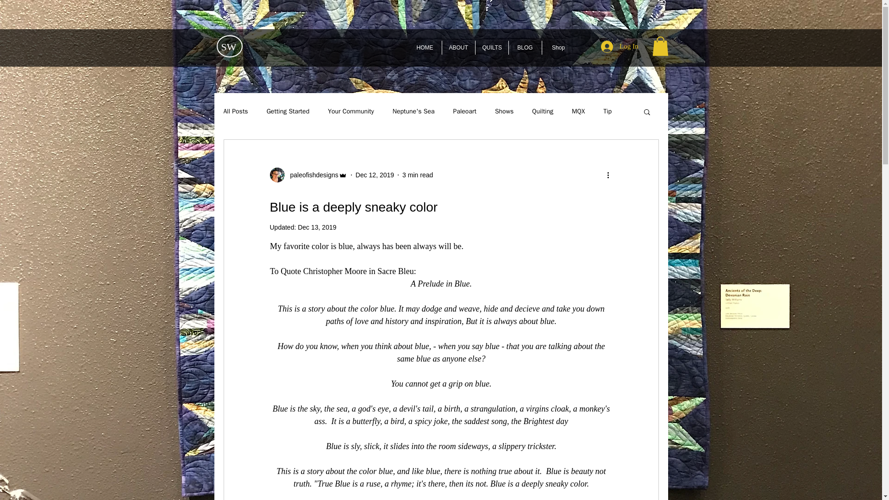 The image size is (889, 500). Describe the element at coordinates (491, 47) in the screenshot. I see `QUILTS` at that location.